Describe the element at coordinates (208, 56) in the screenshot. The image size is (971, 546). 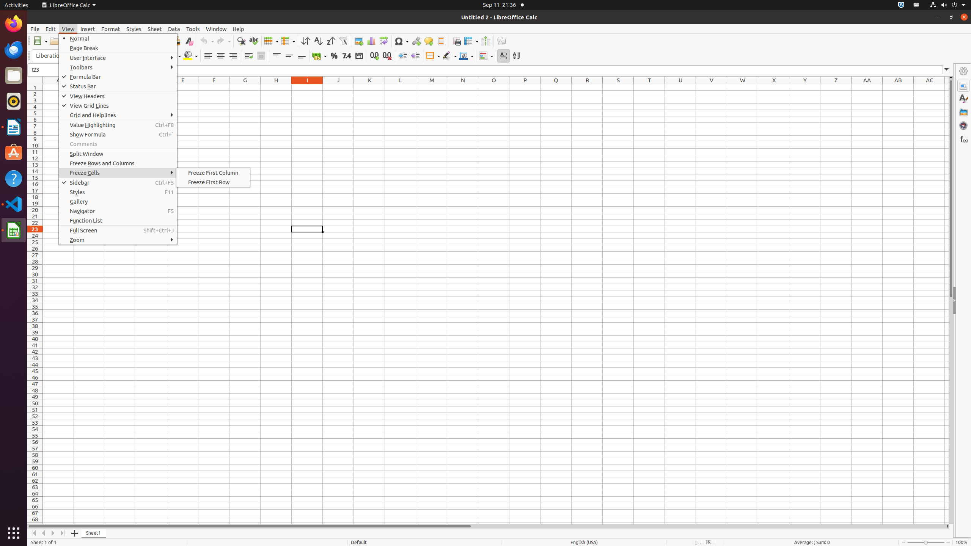
I see `Align Left` at that location.